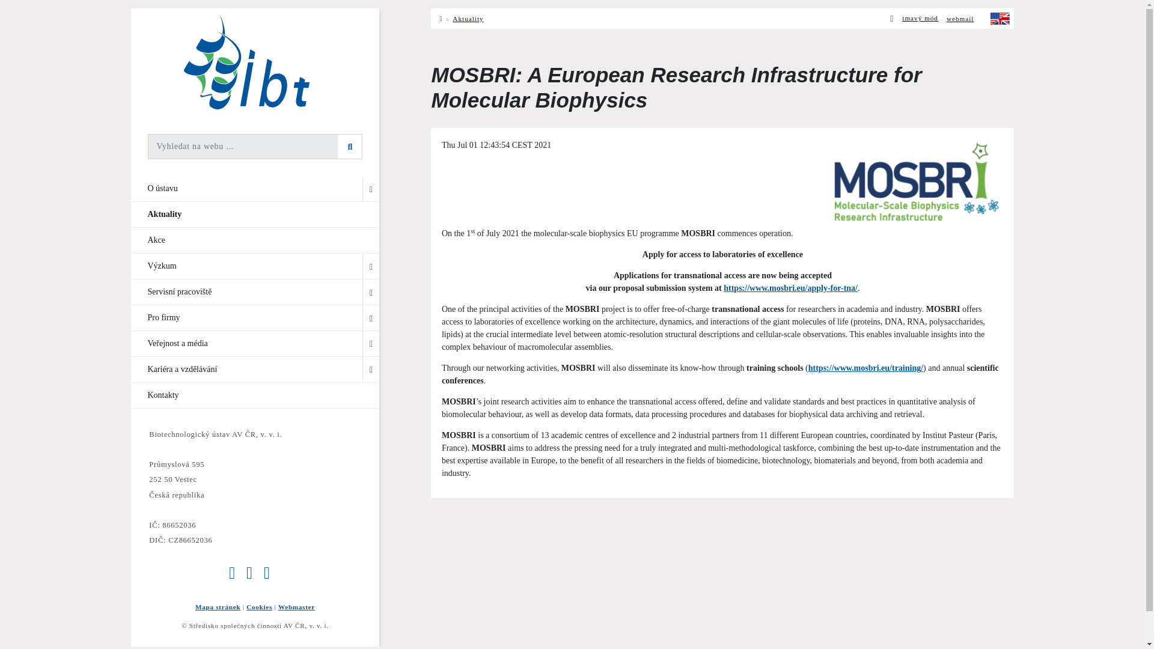  Describe the element at coordinates (255, 317) in the screenshot. I see `Pro firmy` at that location.